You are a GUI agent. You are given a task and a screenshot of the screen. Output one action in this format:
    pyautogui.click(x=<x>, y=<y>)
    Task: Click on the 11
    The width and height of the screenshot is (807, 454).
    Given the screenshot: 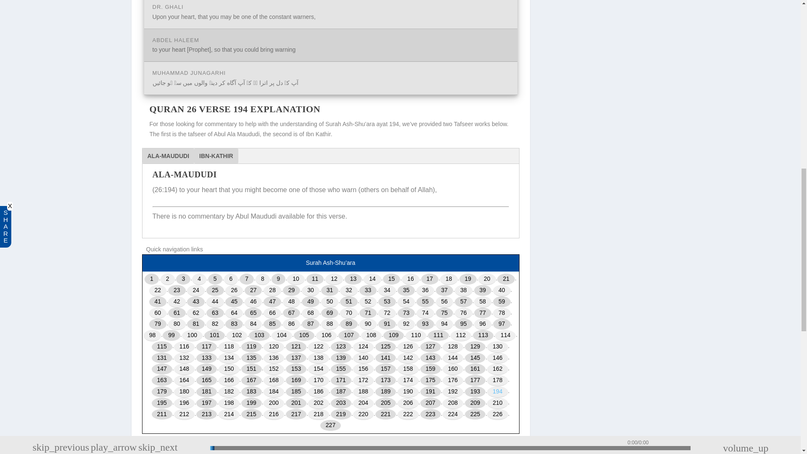 What is the action you would take?
    pyautogui.click(x=315, y=279)
    